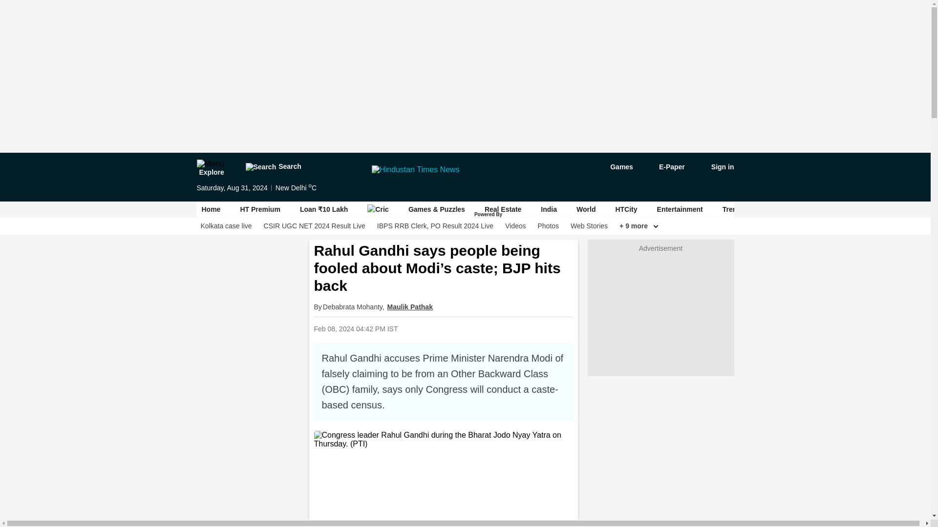  What do you see at coordinates (589, 226) in the screenshot?
I see `Web Stories` at bounding box center [589, 226].